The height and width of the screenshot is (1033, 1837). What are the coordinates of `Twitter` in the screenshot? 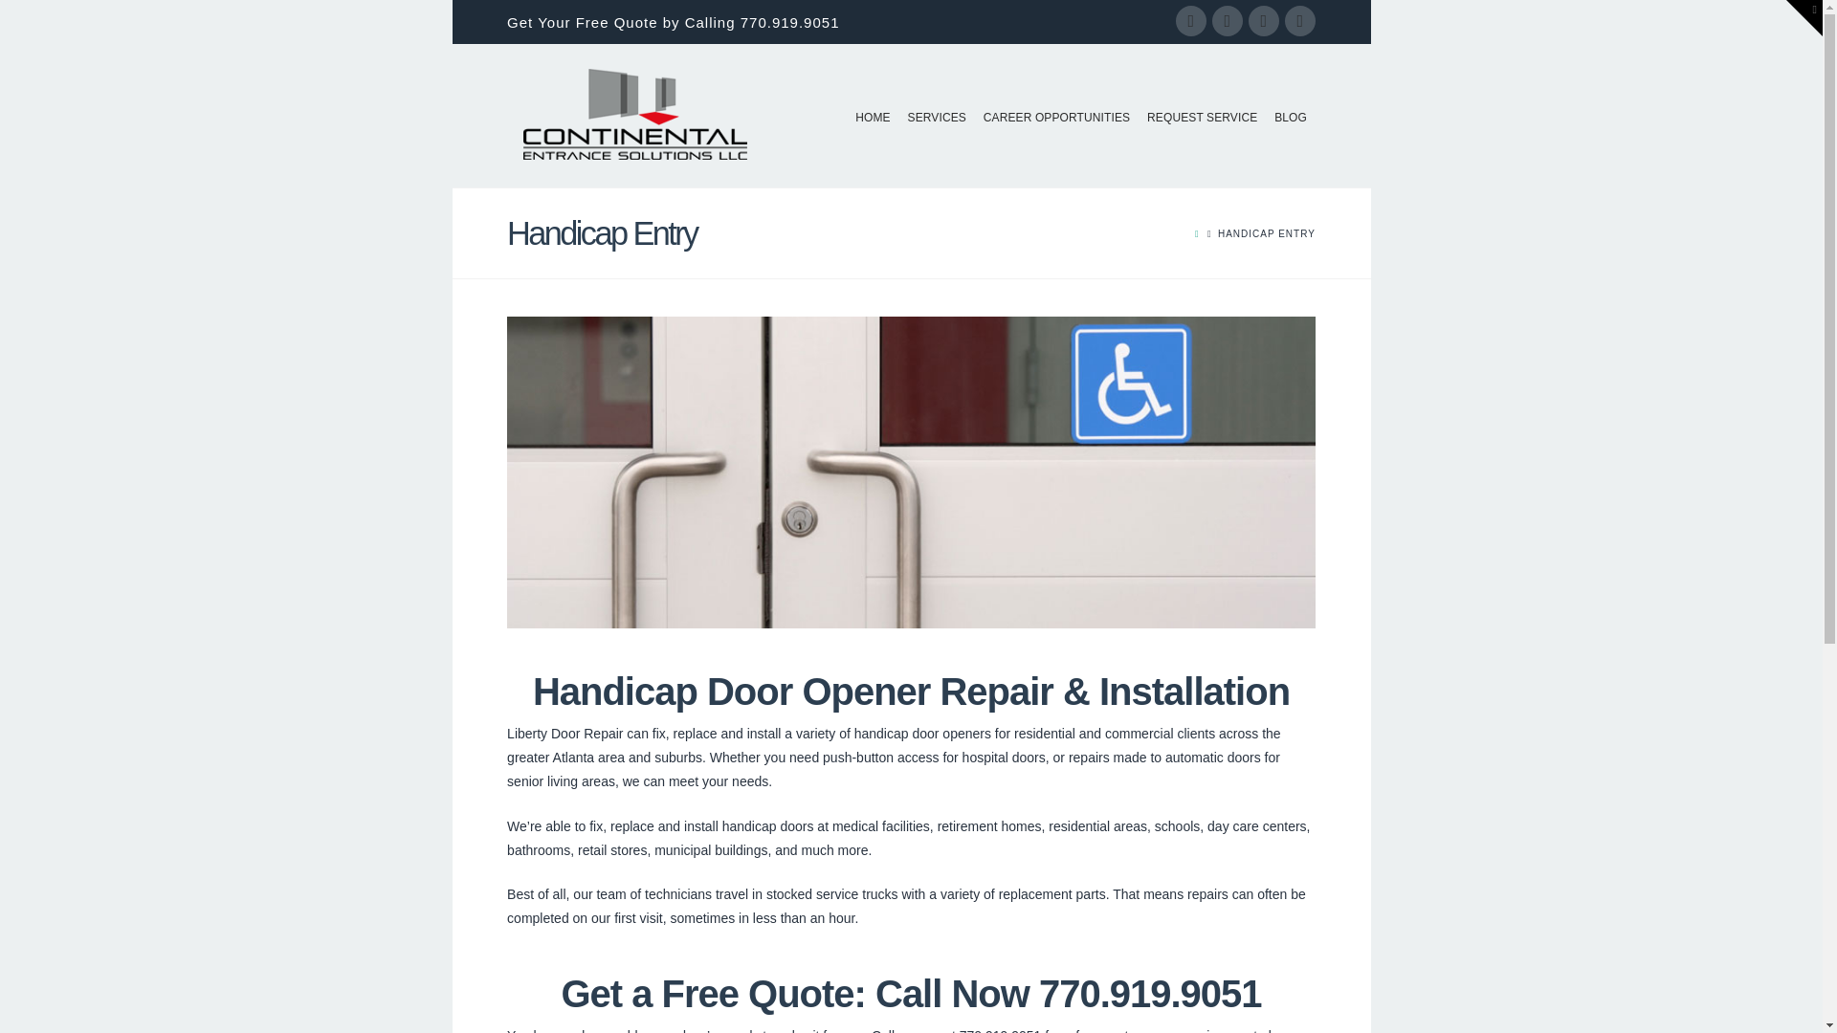 It's located at (1228, 21).